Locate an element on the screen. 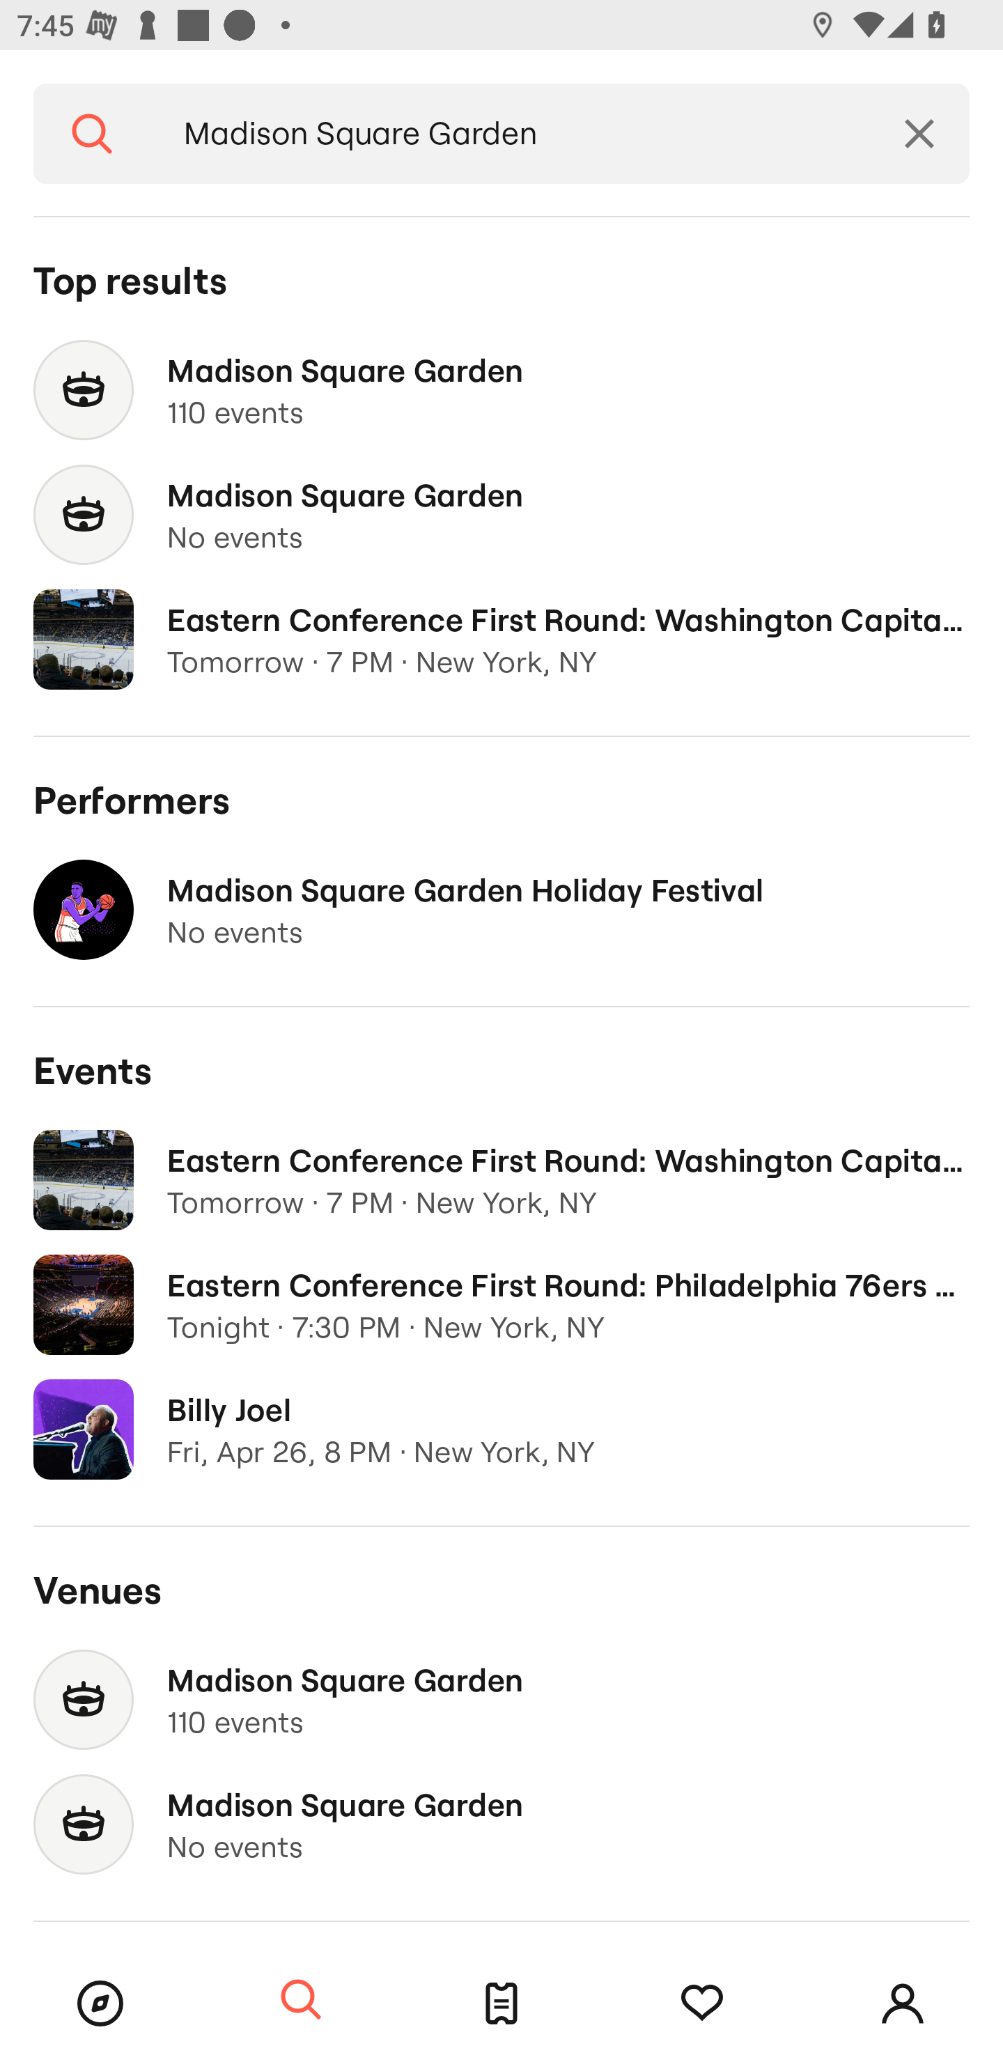 The image size is (1003, 2062). Madison Square Garden is located at coordinates (510, 134).